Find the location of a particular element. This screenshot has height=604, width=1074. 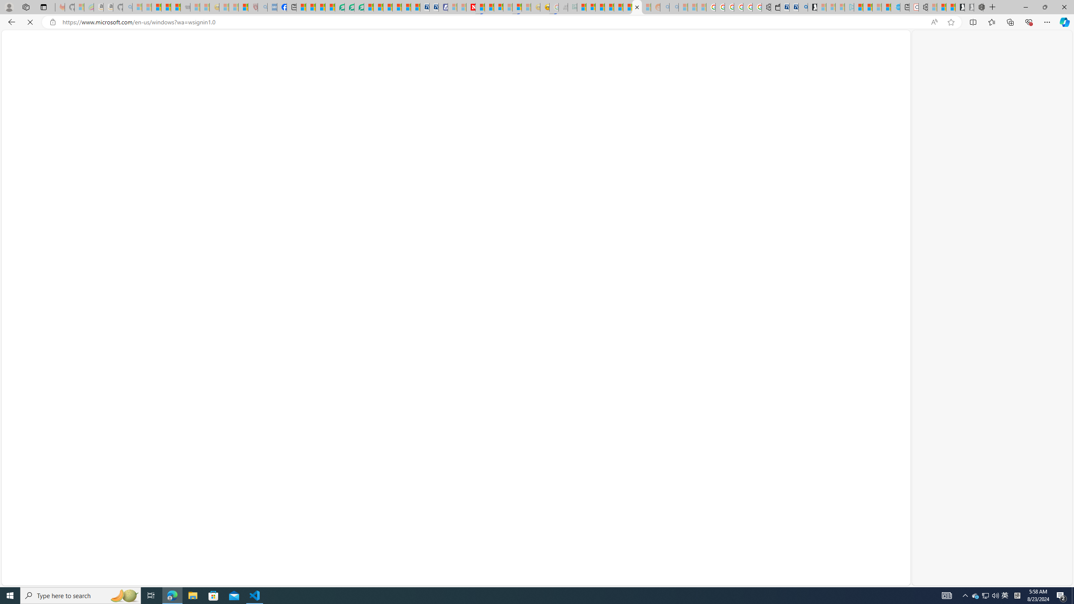

Latest Politics News & Archive | Newsweek.com is located at coordinates (471, 7).